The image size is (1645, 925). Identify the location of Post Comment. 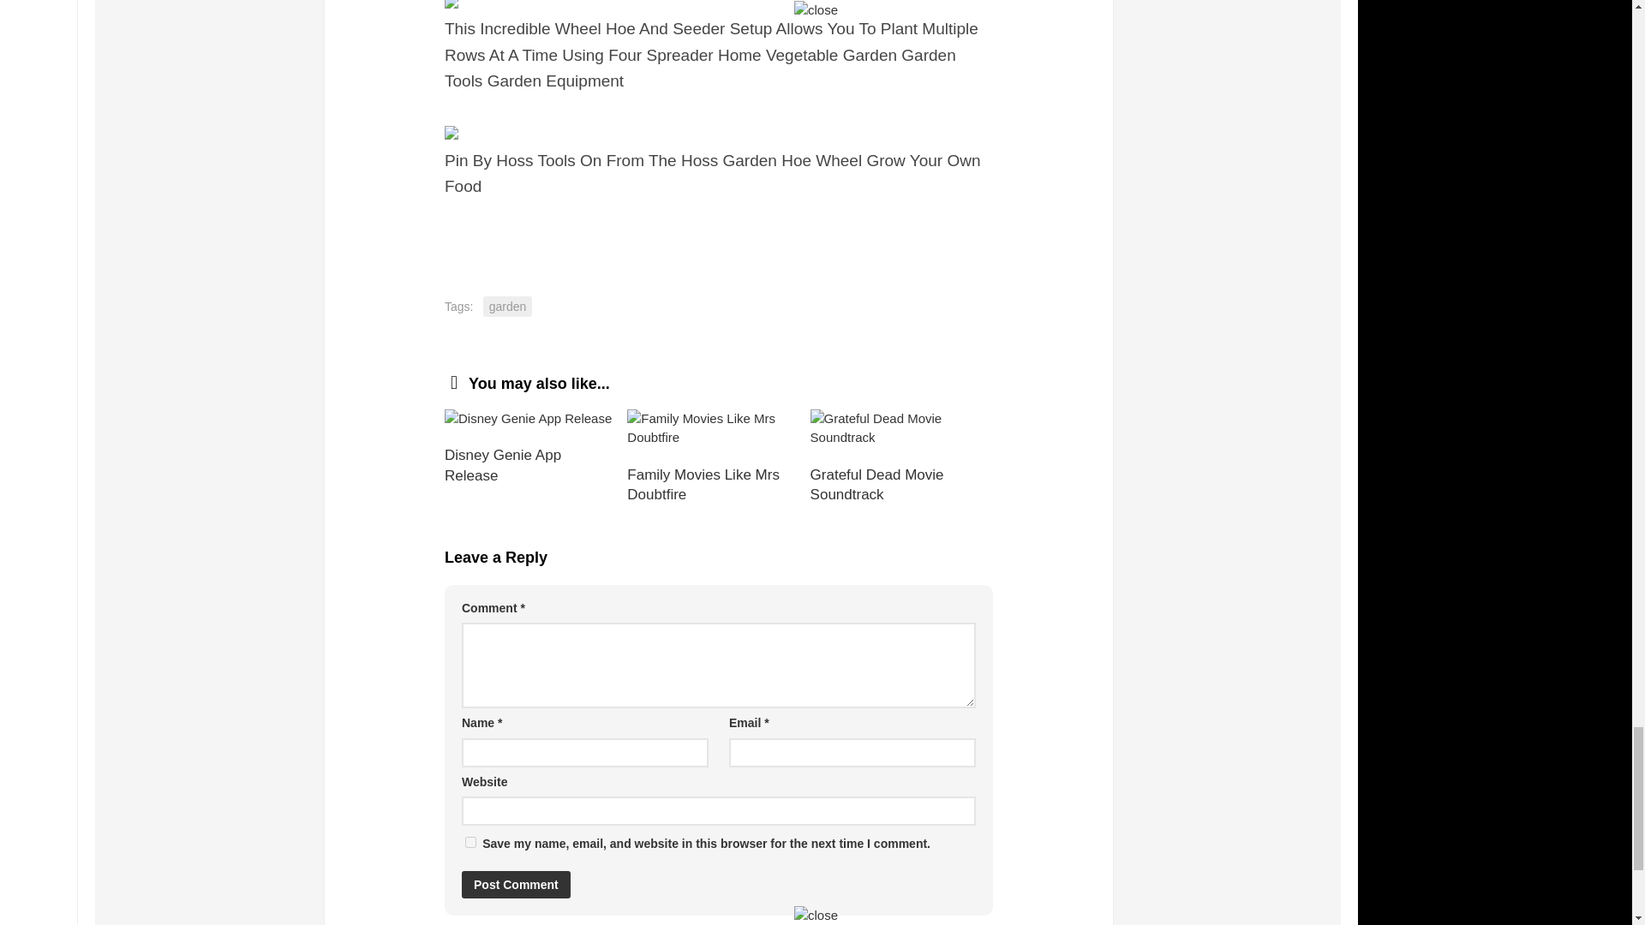
(516, 884).